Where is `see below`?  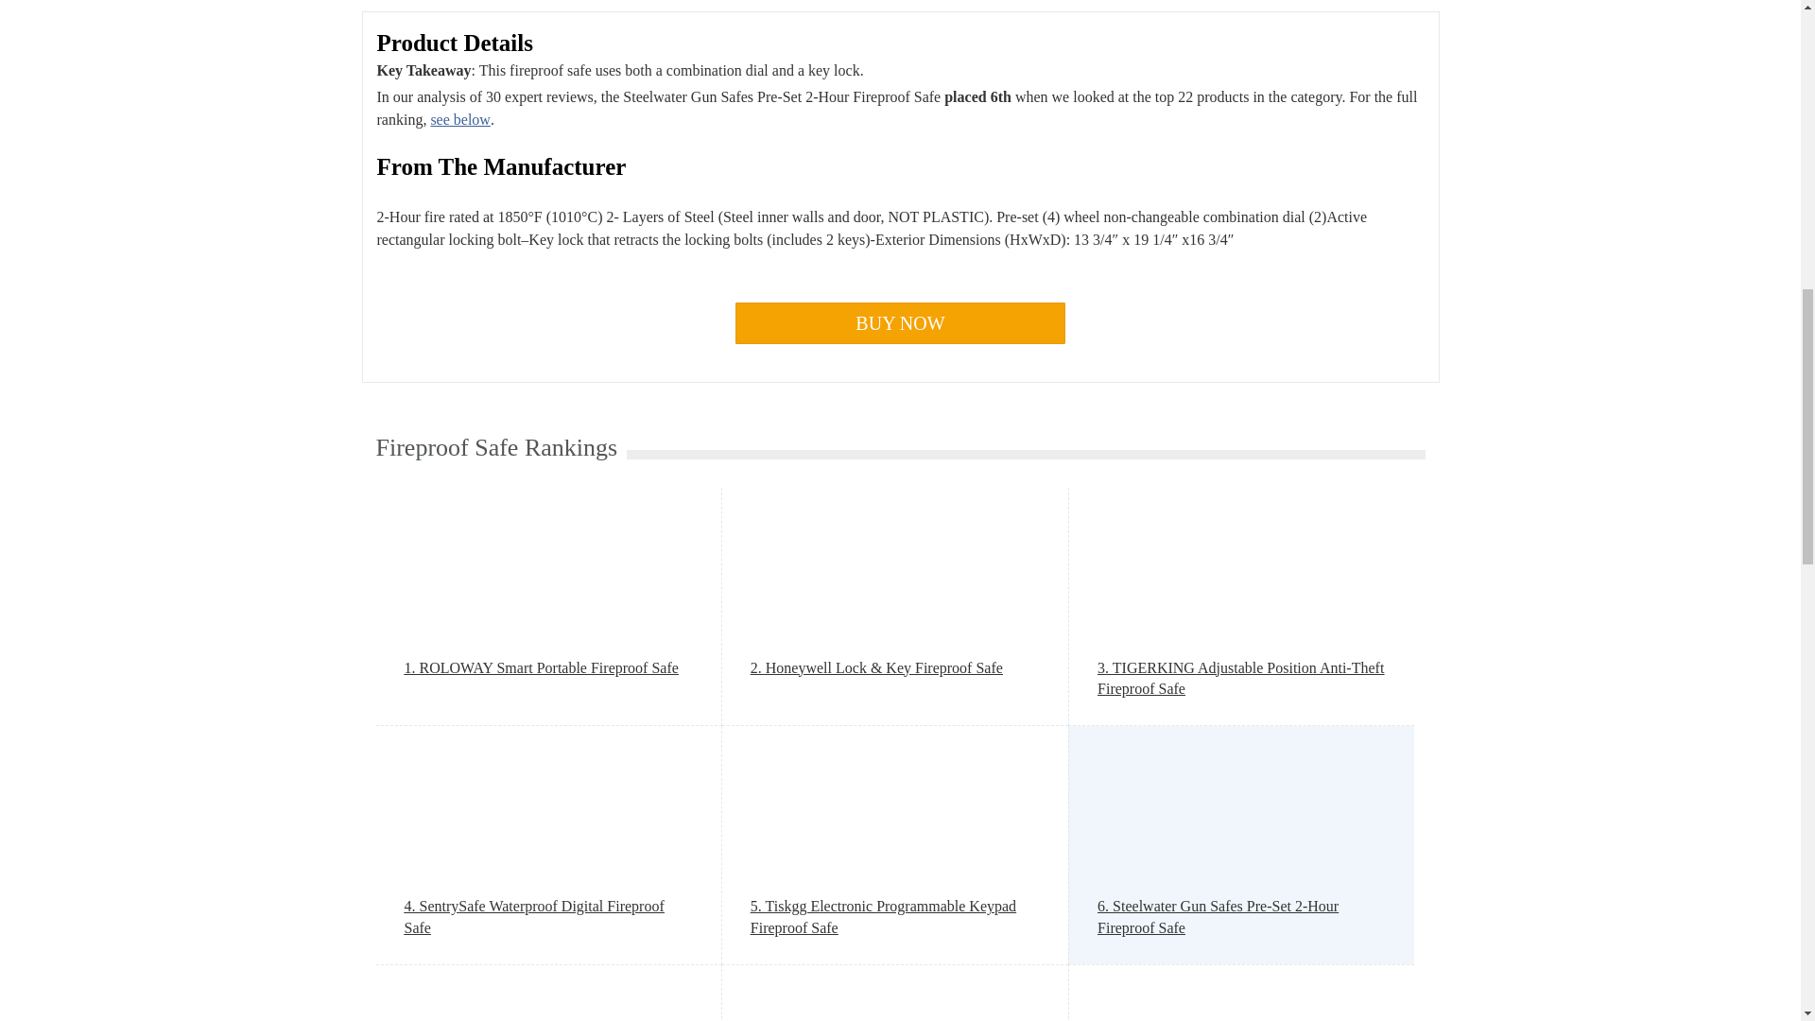
see below is located at coordinates (459, 119).